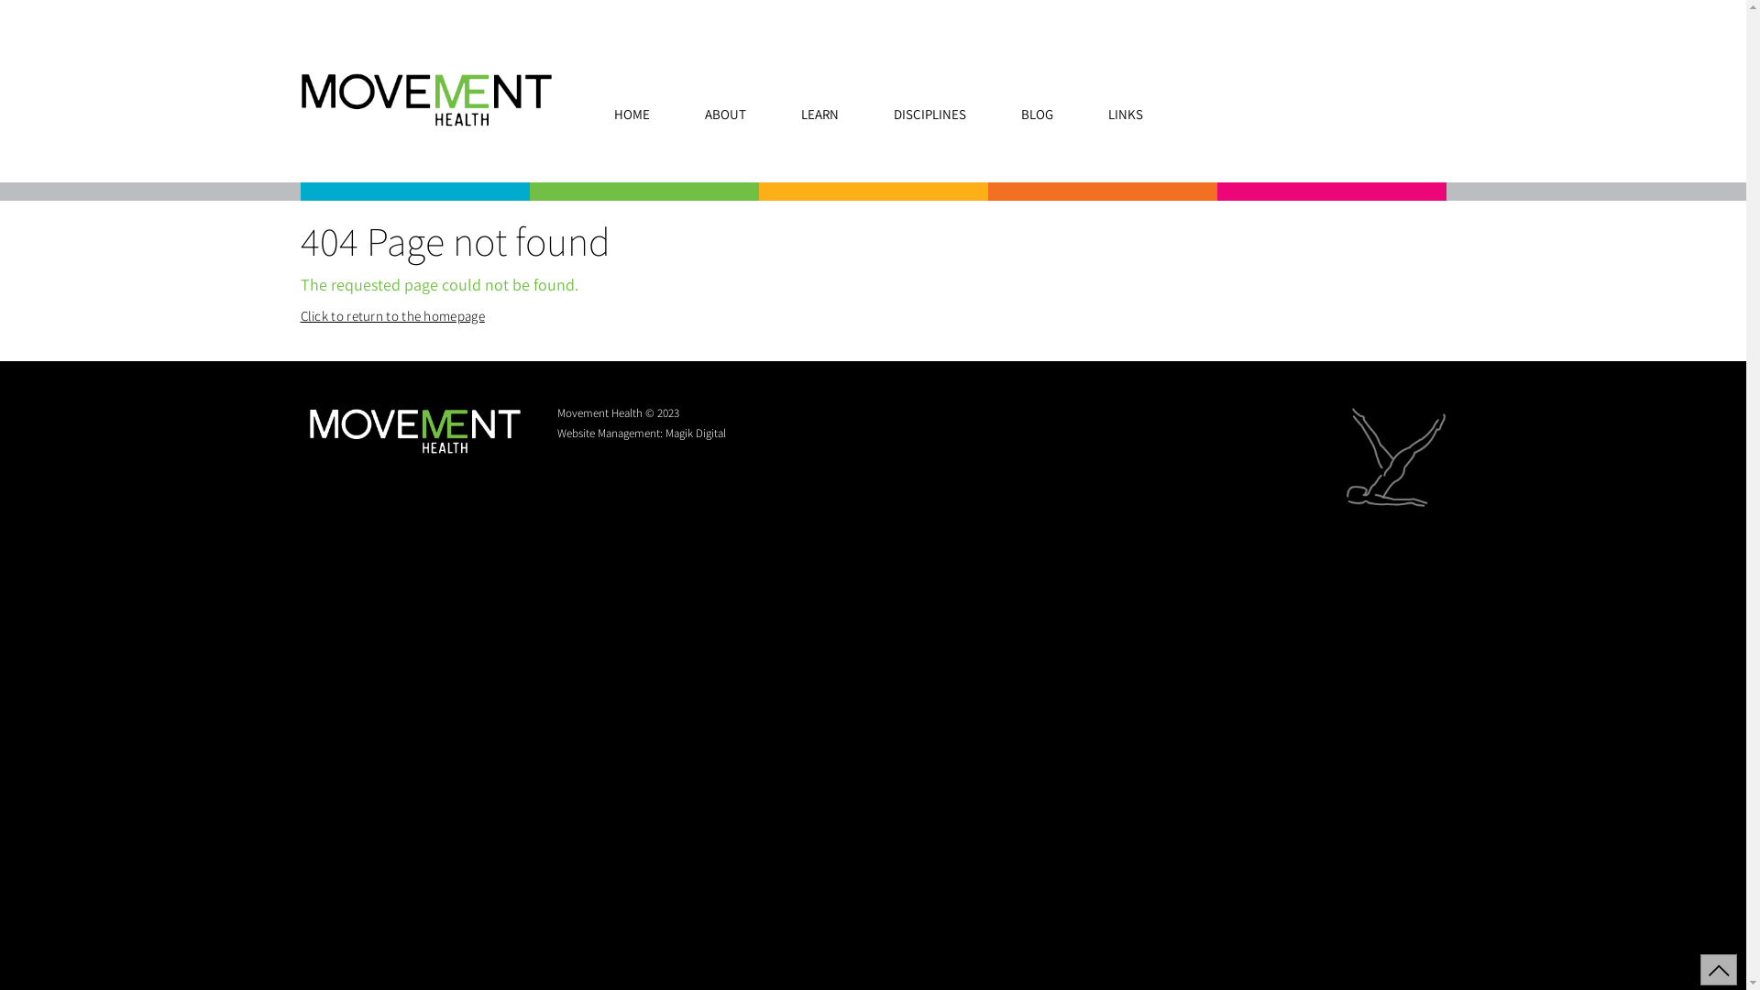 Image resolution: width=1760 pixels, height=990 pixels. What do you see at coordinates (929, 114) in the screenshot?
I see `DISCIPLINES` at bounding box center [929, 114].